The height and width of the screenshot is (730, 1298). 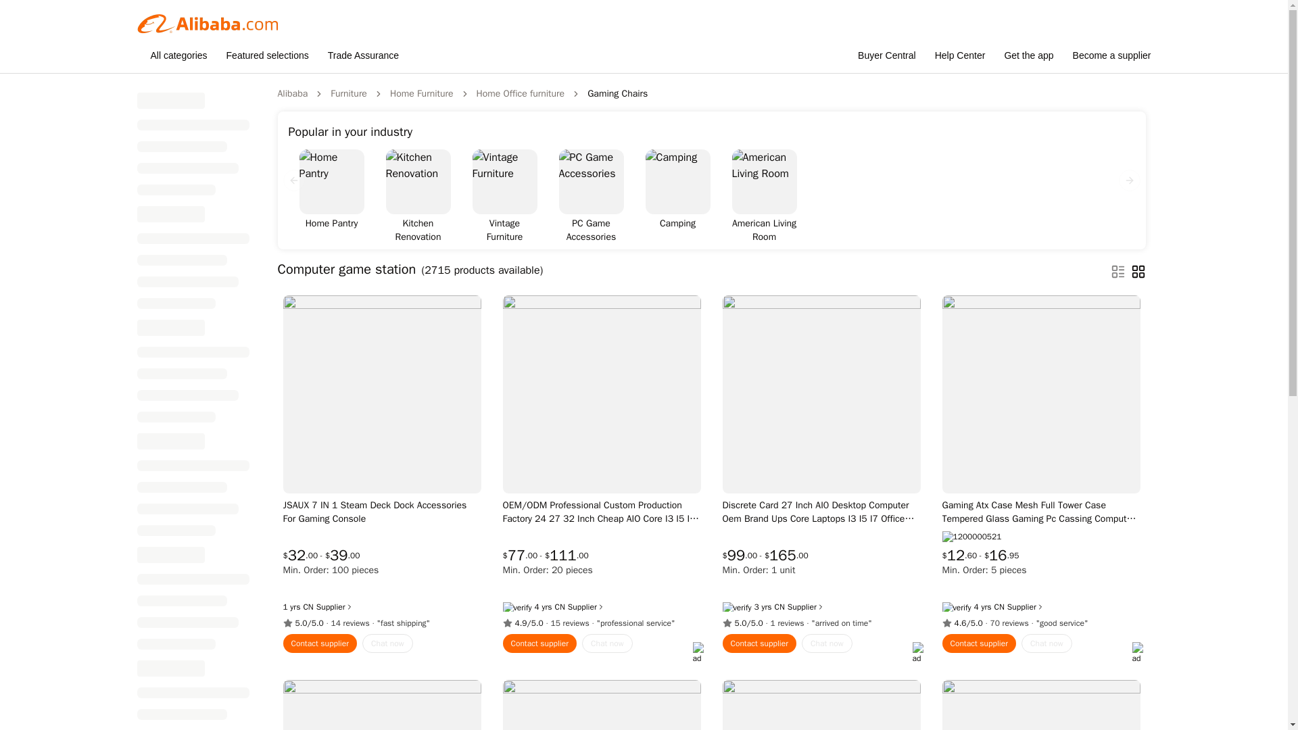 What do you see at coordinates (999, 607) in the screenshot?
I see `Shenzhen Tianfeng International Technology Co., Ltd.` at bounding box center [999, 607].